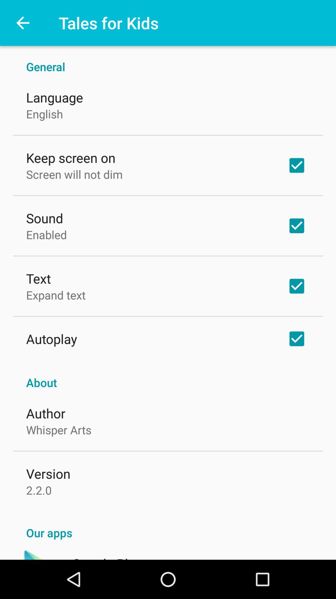 The height and width of the screenshot is (599, 336). What do you see at coordinates (168, 376) in the screenshot?
I see `press the item at the center` at bounding box center [168, 376].